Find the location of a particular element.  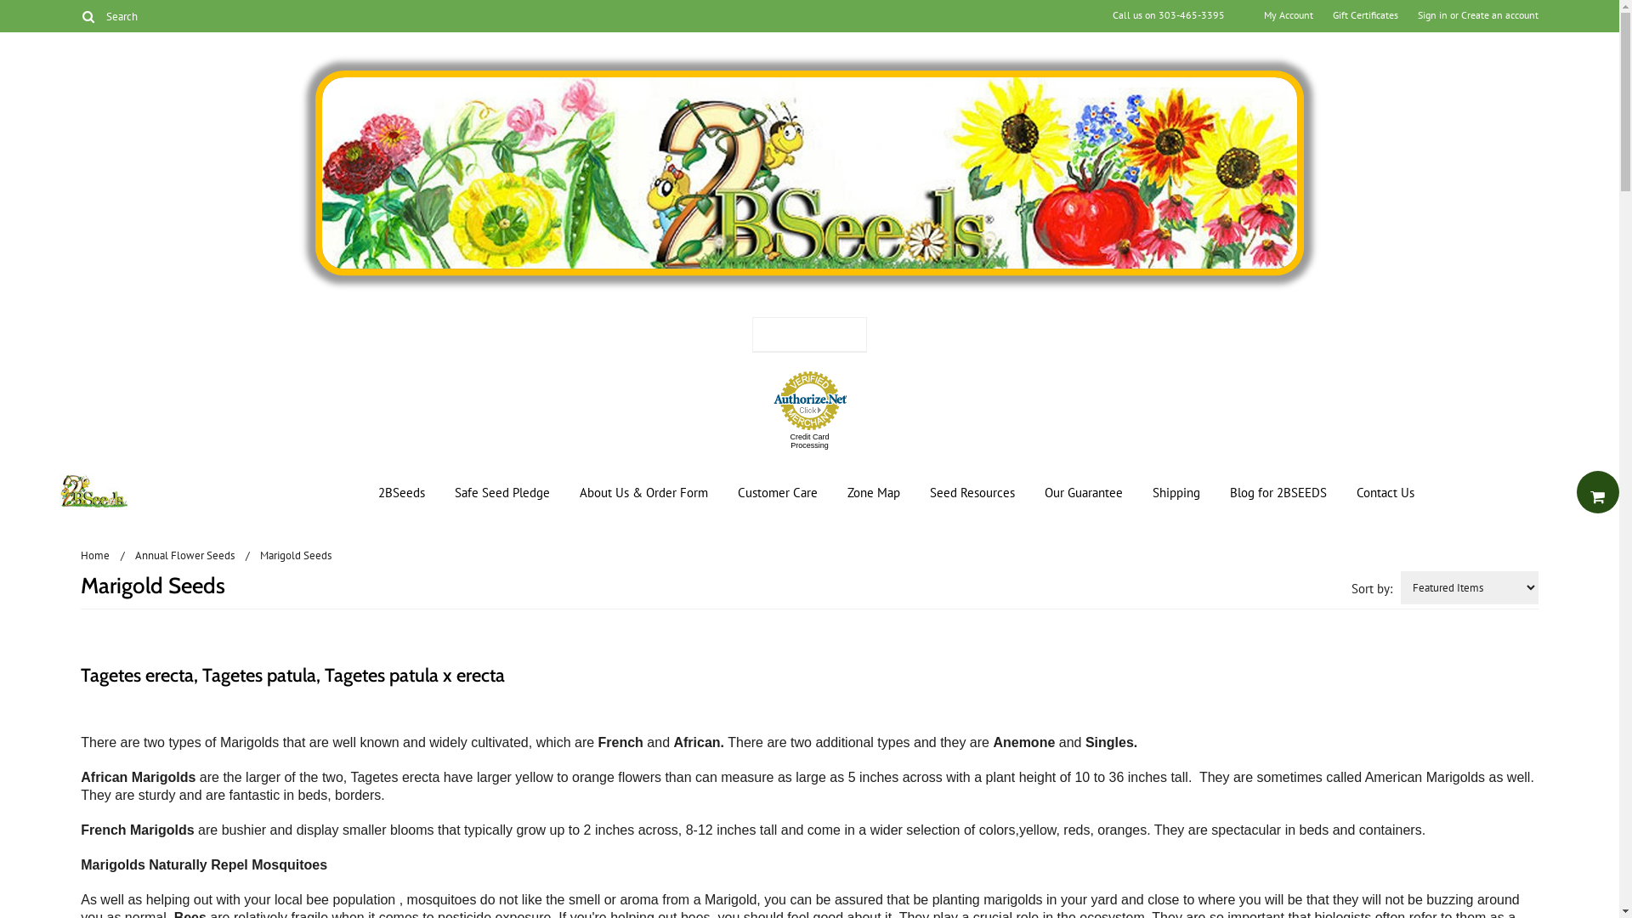

Credit Card Processing is located at coordinates (809, 440).